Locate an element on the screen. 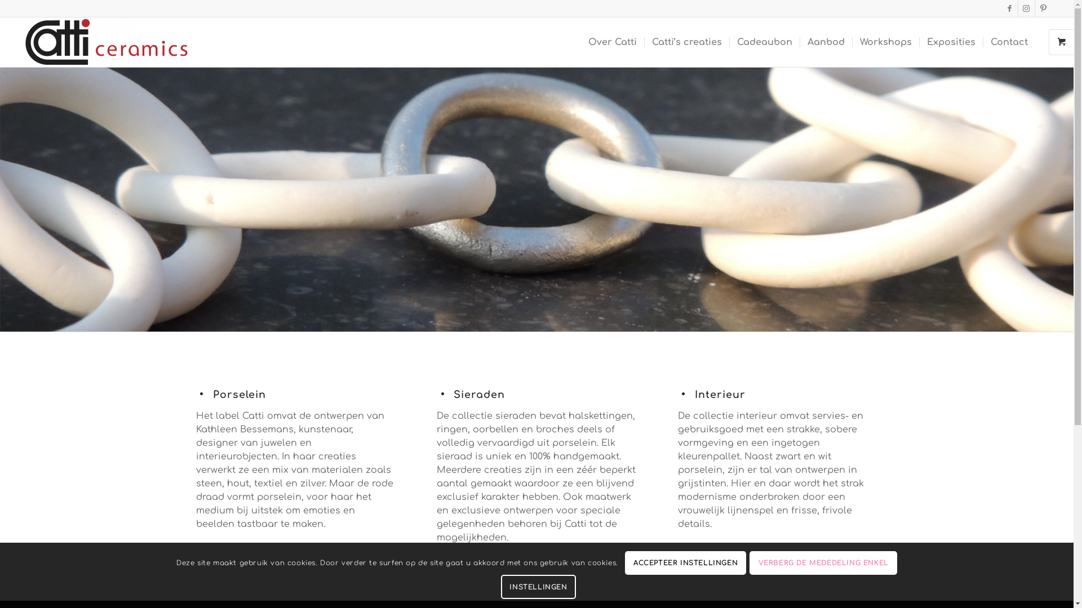 The height and width of the screenshot is (608, 1082). Pinterest is located at coordinates (1044, 8).